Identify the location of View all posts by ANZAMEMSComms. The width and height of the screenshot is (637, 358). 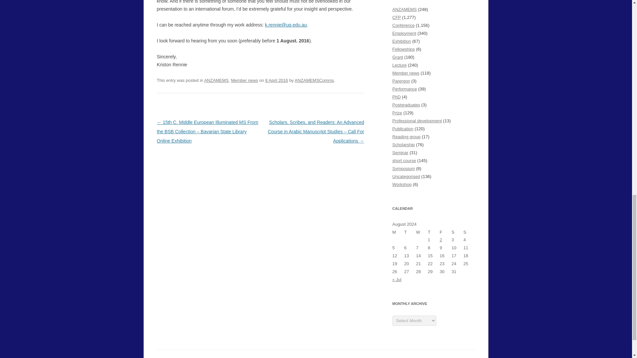
(314, 80).